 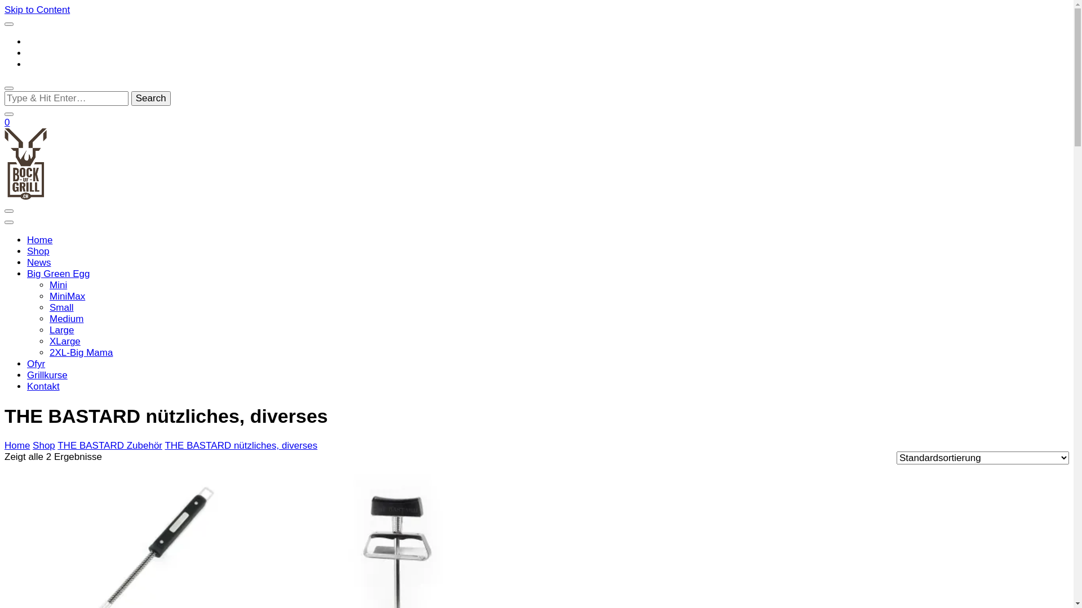 I want to click on Search, so click(x=151, y=99).